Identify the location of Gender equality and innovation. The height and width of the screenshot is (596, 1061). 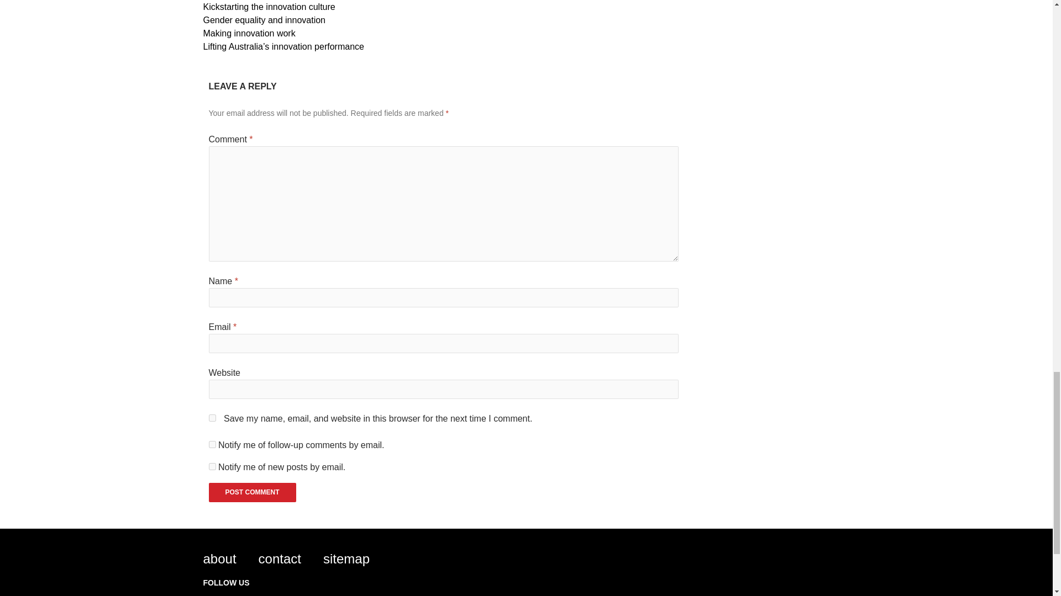
(264, 20).